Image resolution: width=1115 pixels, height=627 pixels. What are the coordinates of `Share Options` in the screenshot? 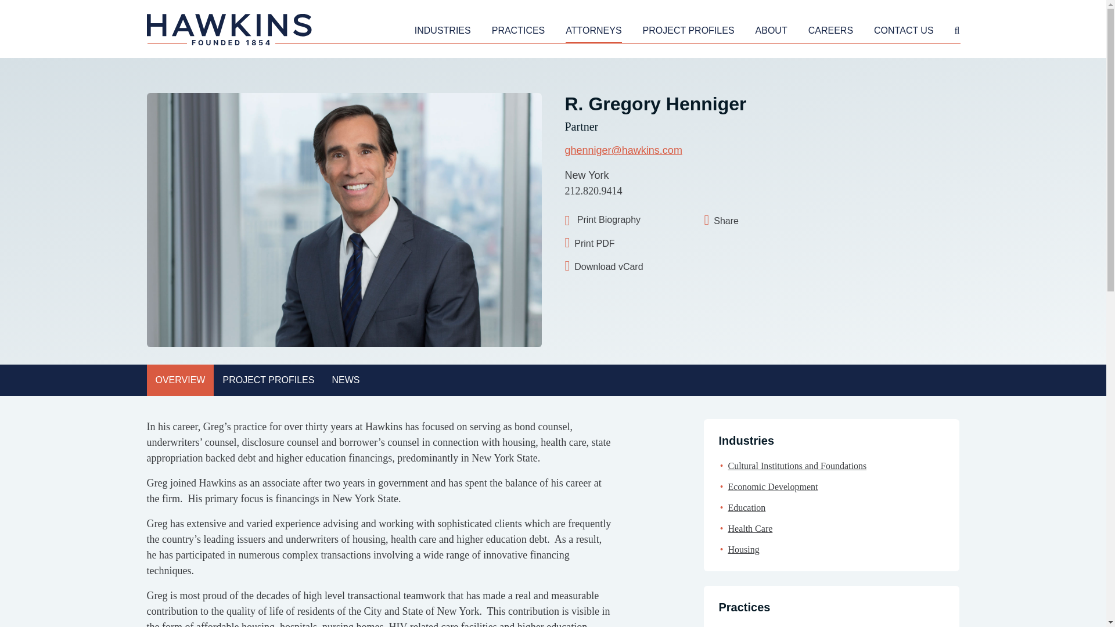 It's located at (757, 221).